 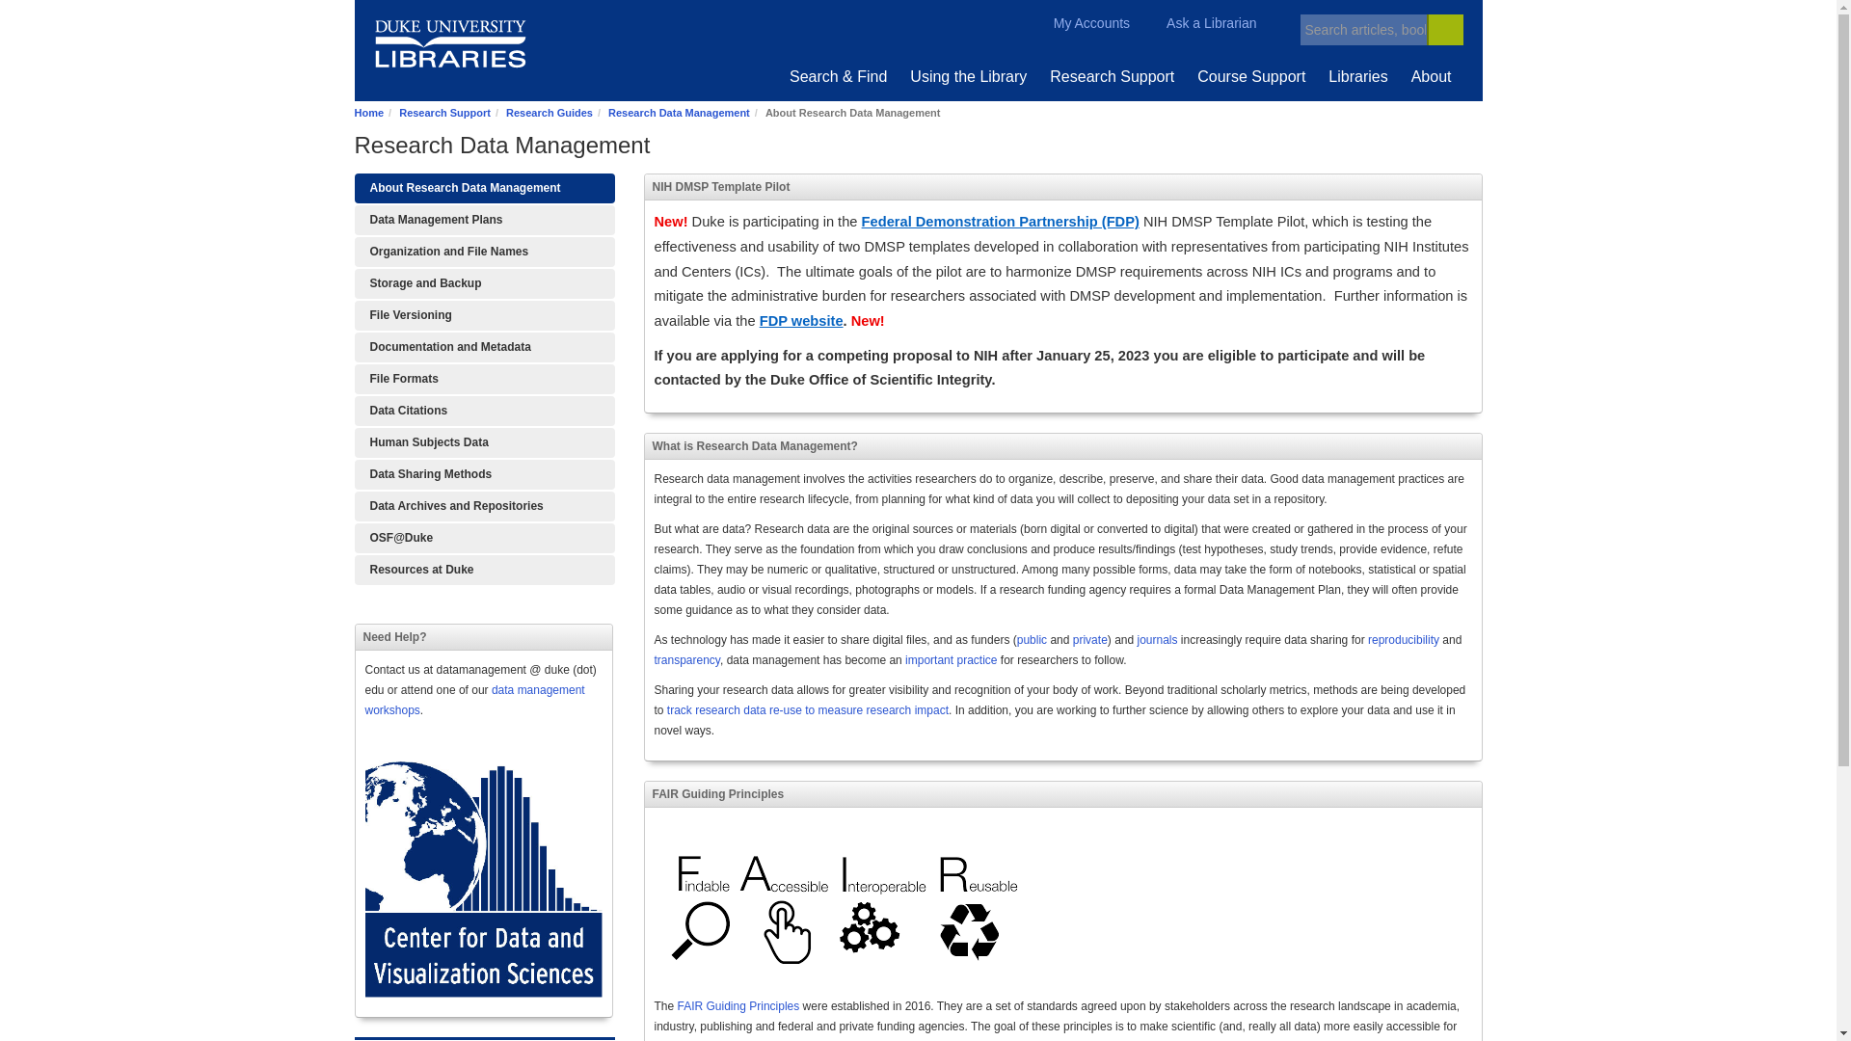 What do you see at coordinates (484, 538) in the screenshot?
I see `Working with the Open Science Framework at Duke` at bounding box center [484, 538].